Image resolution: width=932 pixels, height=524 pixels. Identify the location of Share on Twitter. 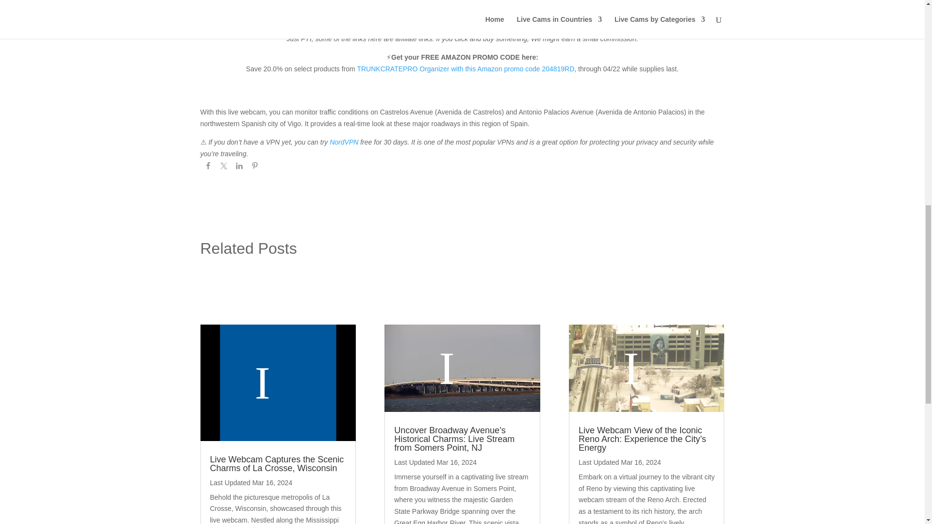
(223, 167).